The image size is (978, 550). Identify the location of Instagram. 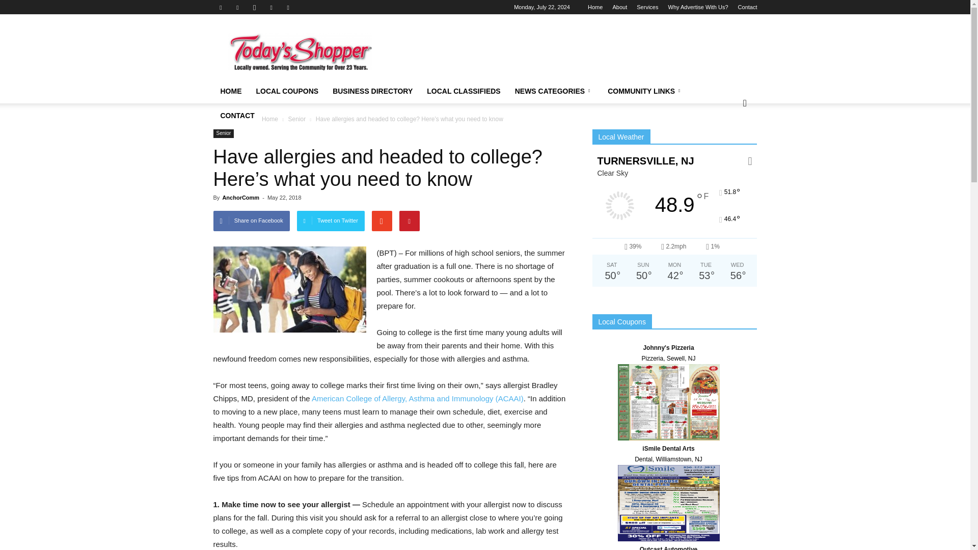
(255, 7).